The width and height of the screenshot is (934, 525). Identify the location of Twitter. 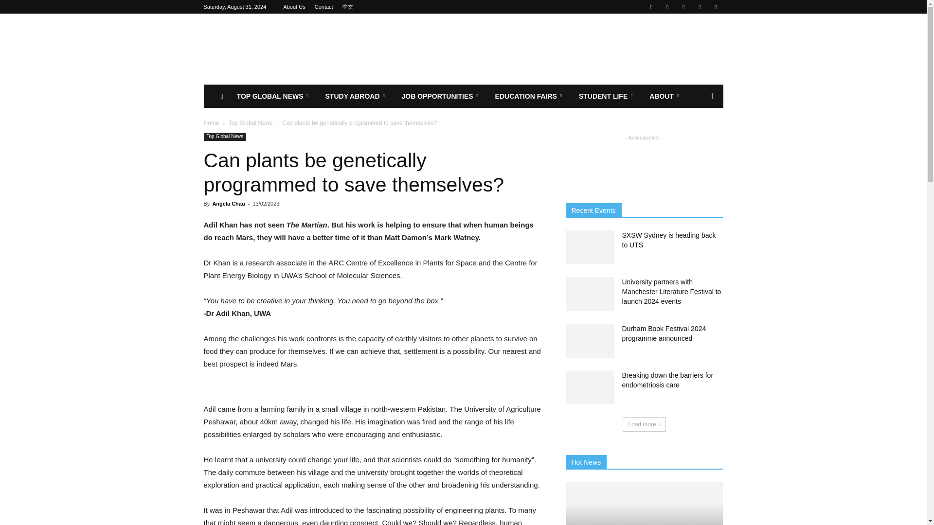
(667, 7).